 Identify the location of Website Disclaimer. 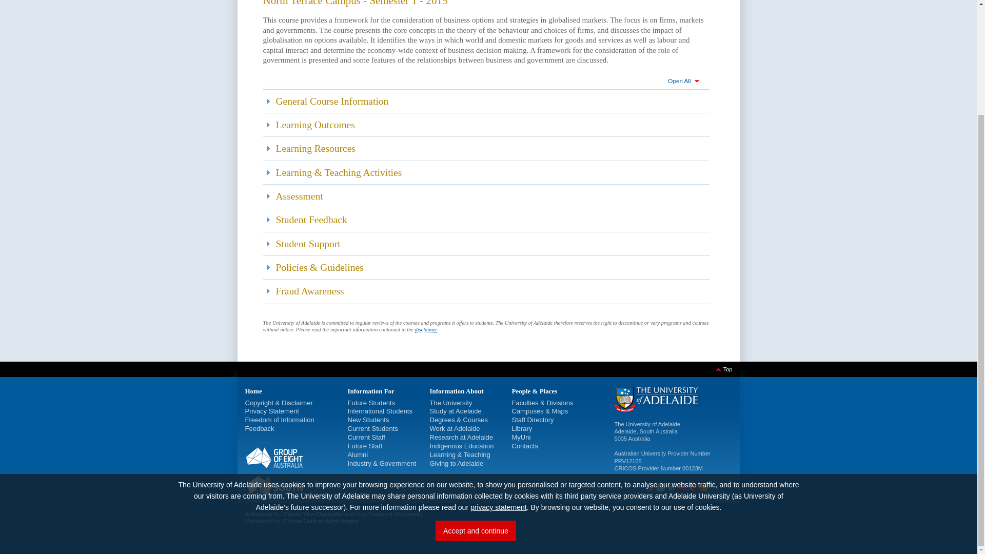
(298, 402).